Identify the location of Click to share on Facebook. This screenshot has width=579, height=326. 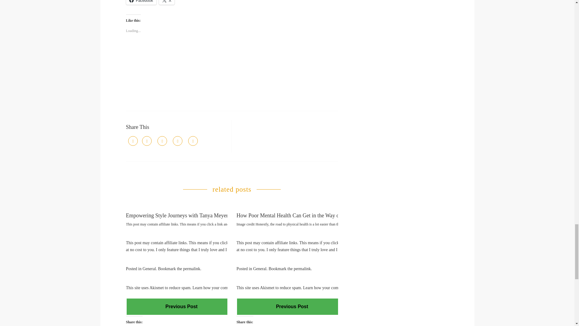
(141, 2).